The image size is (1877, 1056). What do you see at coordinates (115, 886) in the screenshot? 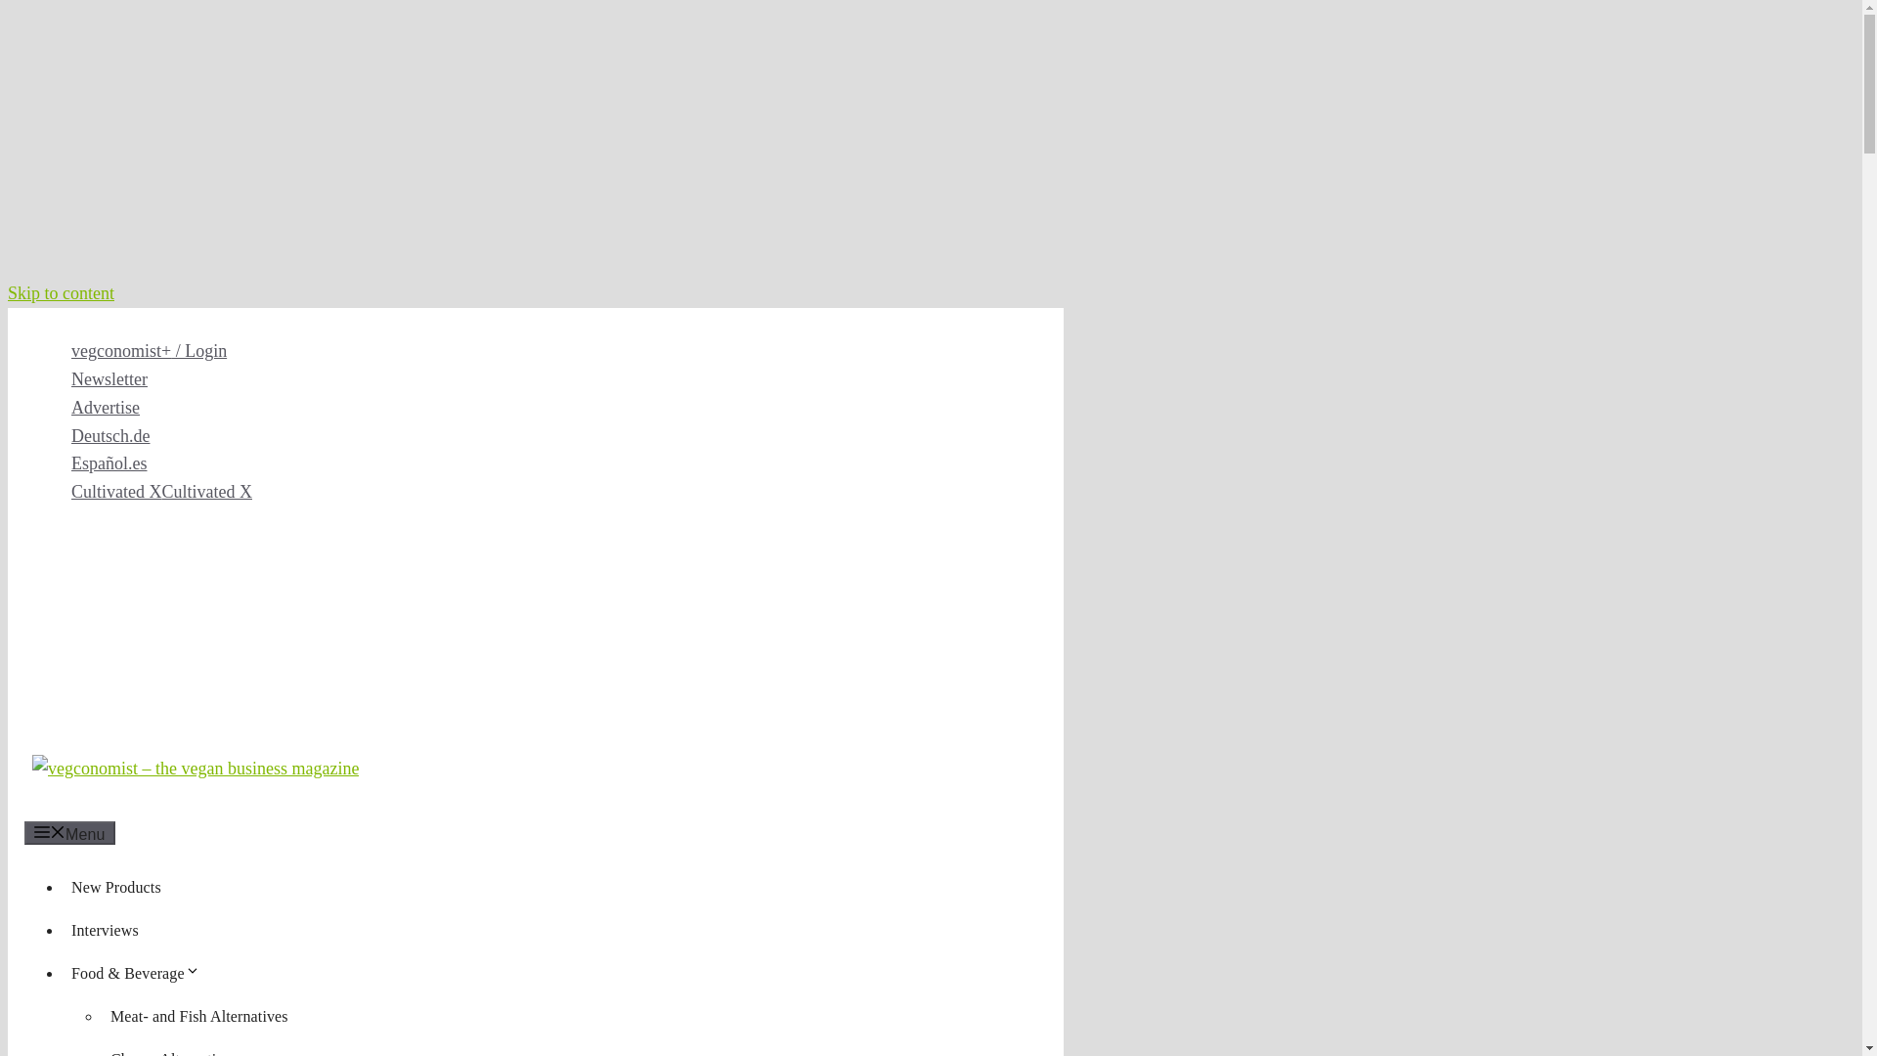
I see `New Products` at bounding box center [115, 886].